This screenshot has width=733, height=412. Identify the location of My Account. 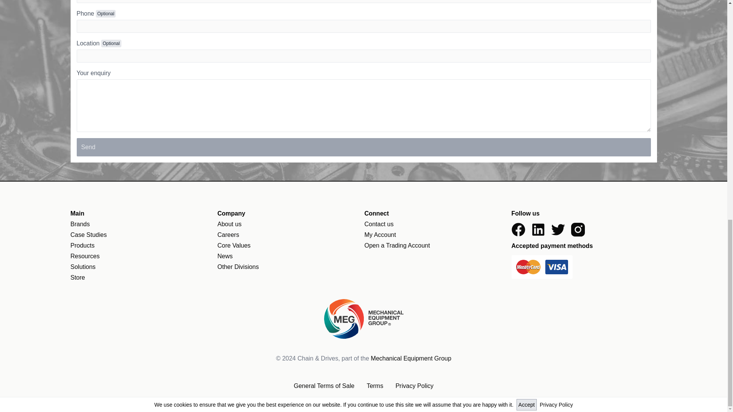
(380, 235).